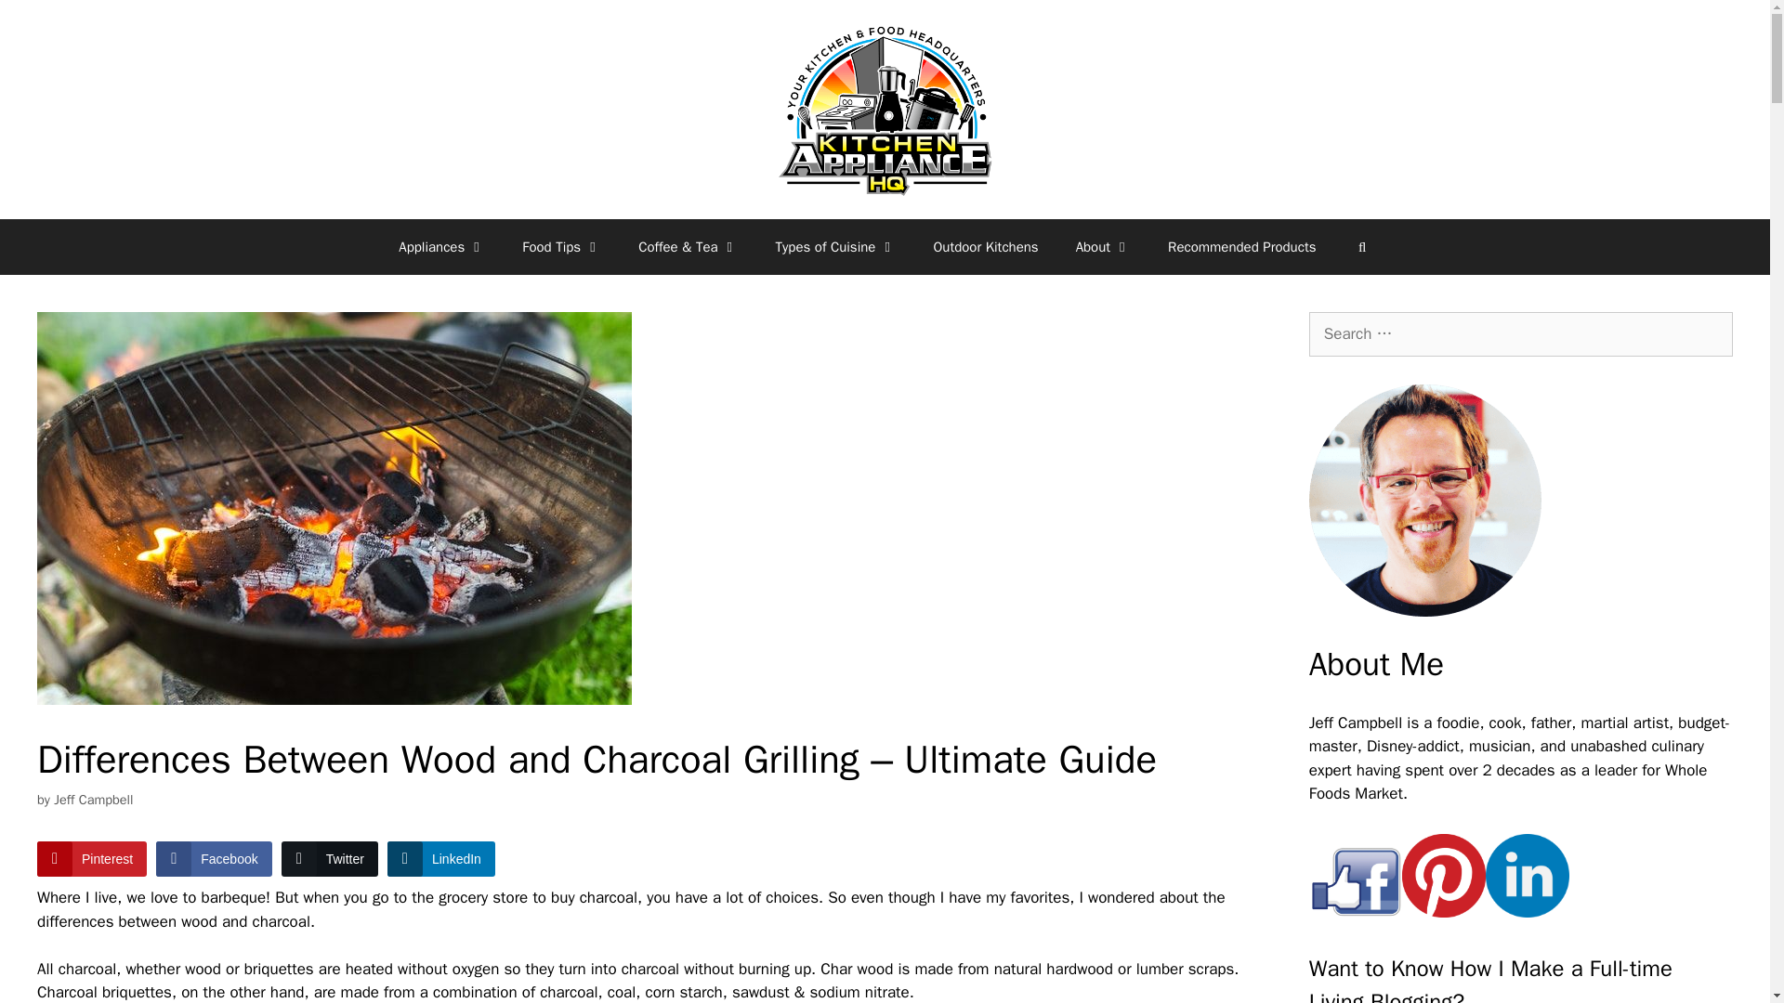 This screenshot has height=1003, width=1784. I want to click on View all posts by Jeff Campbell, so click(93, 800).